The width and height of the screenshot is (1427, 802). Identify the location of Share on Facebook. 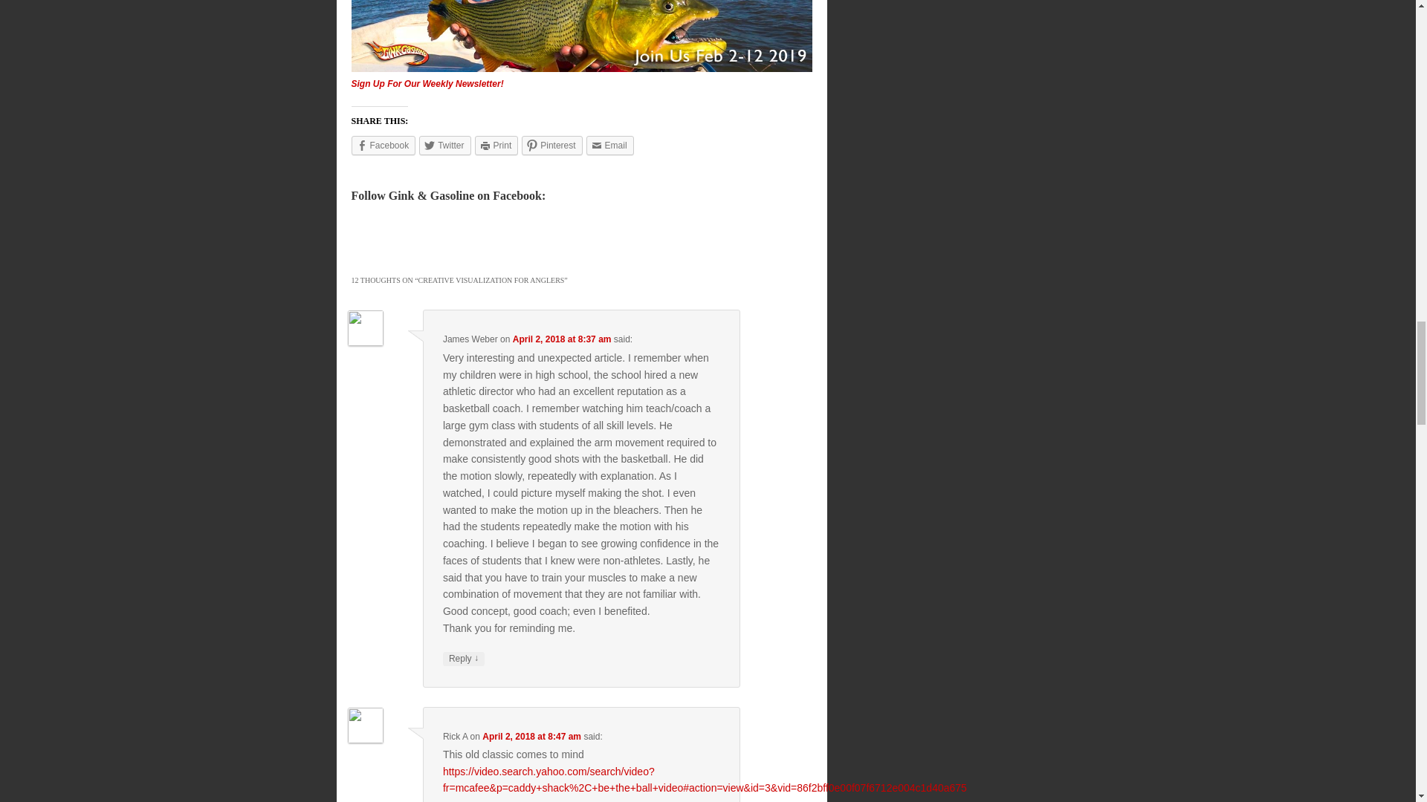
(383, 146).